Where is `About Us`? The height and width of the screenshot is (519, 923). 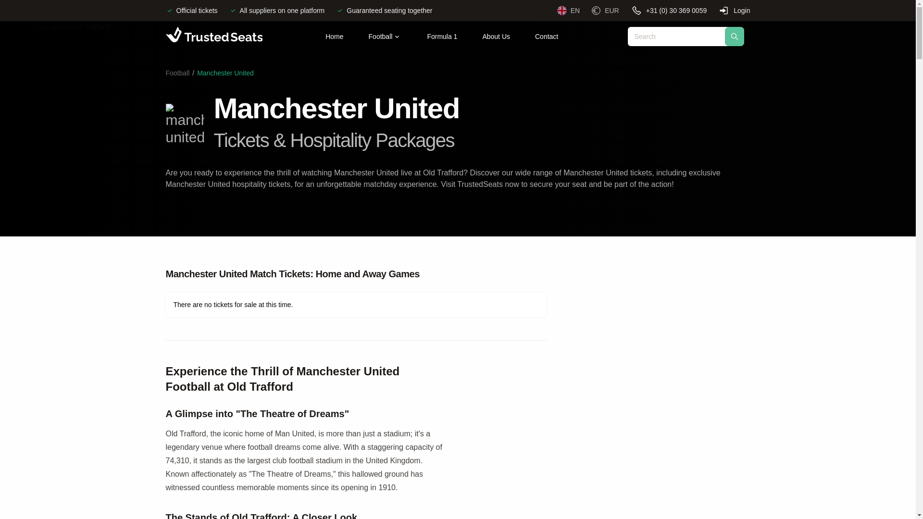 About Us is located at coordinates (496, 37).